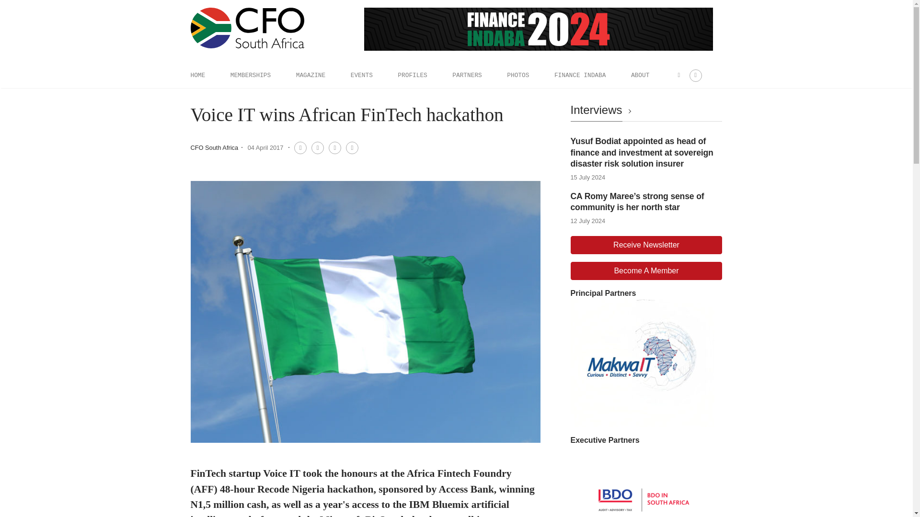 This screenshot has height=517, width=920. Describe the element at coordinates (467, 75) in the screenshot. I see `PARTNERS` at that location.